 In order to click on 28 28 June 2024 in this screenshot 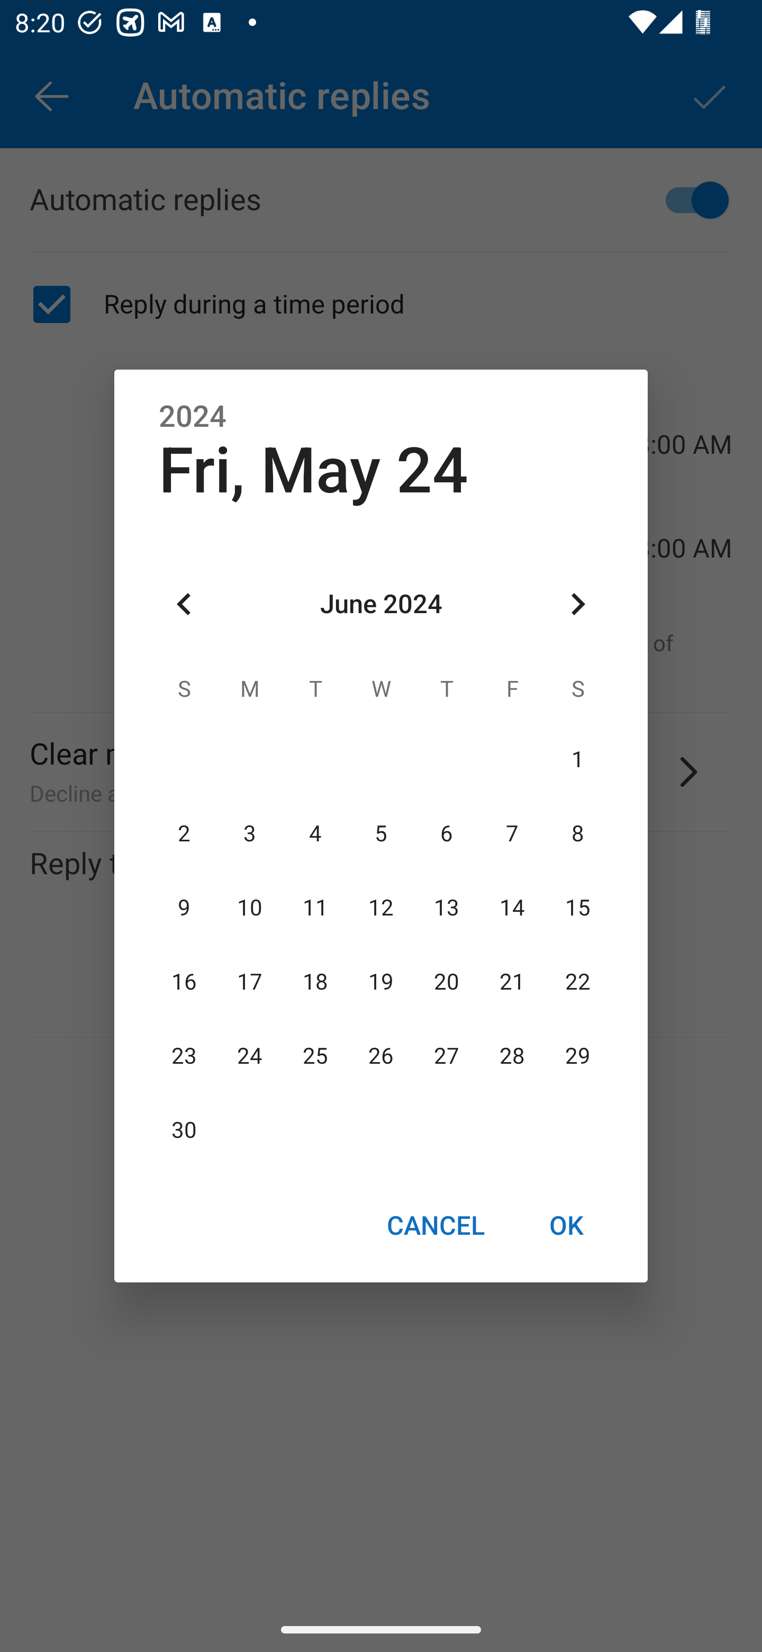, I will do `click(512, 1056)`.